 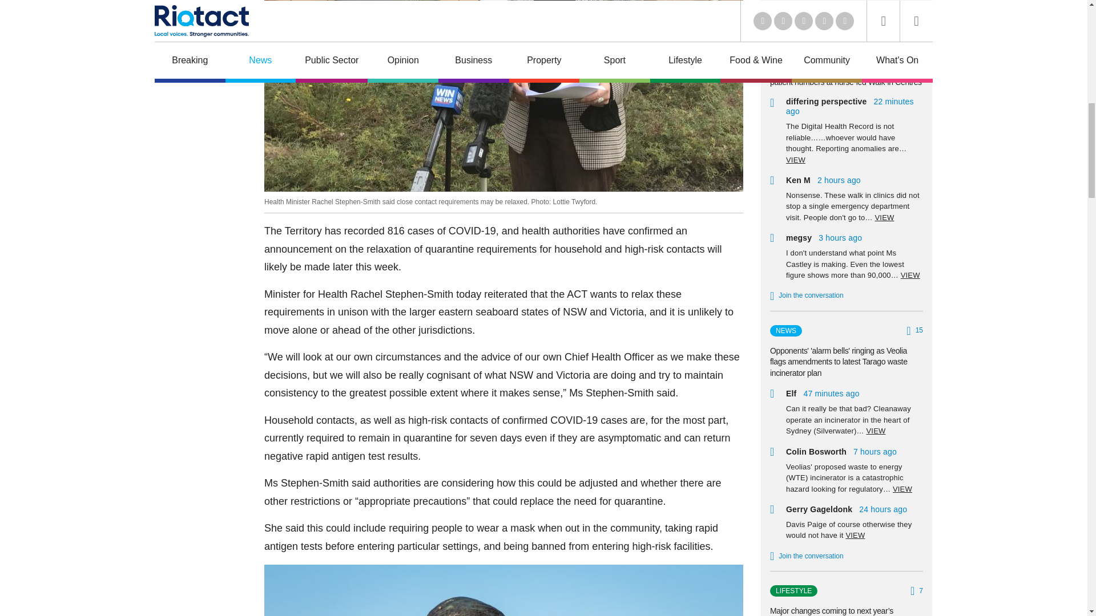 I want to click on 3rd party ad content, so click(x=200, y=25).